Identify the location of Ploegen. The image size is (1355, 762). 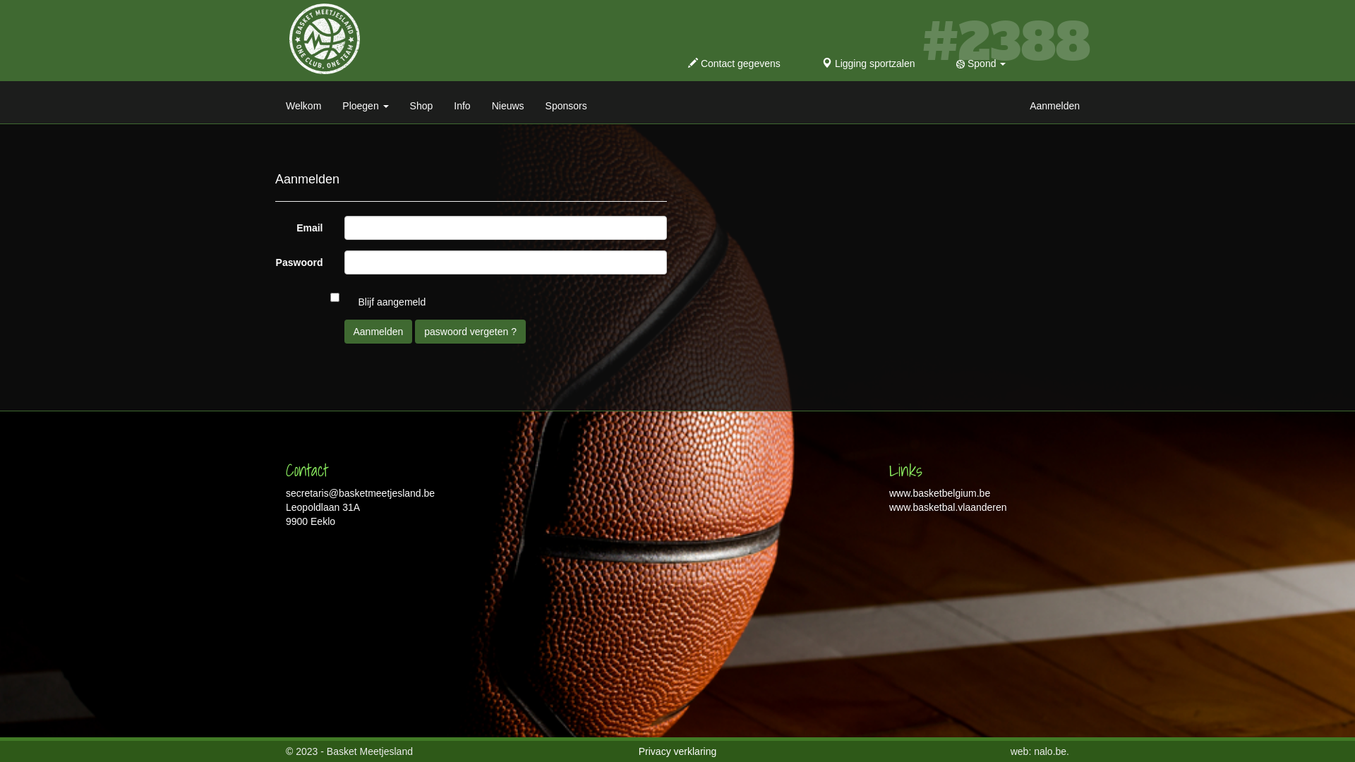
(366, 102).